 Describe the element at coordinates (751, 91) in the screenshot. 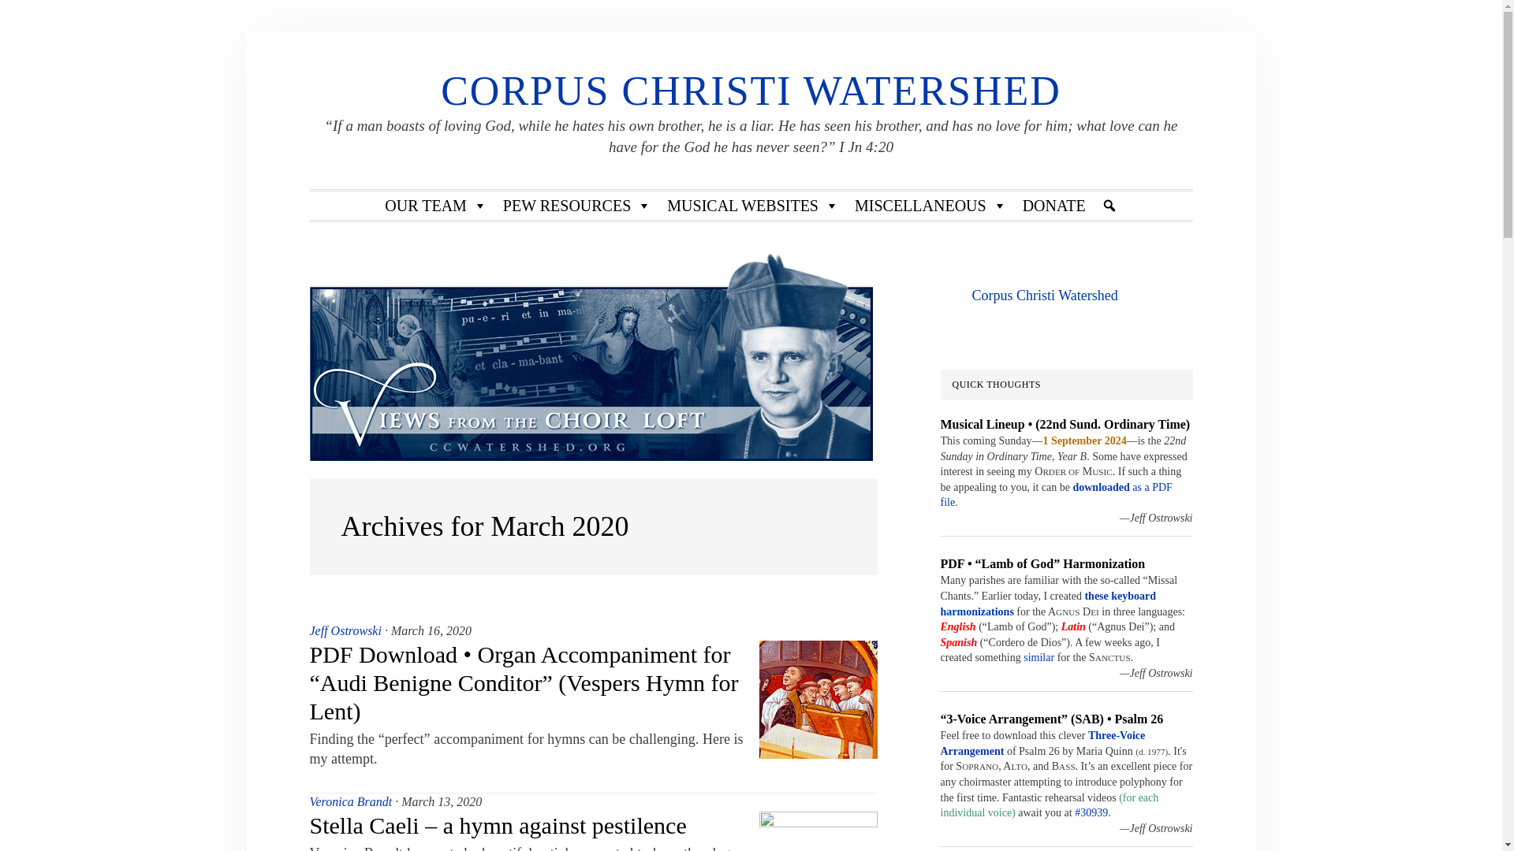

I see `CORPUS CHRISTI WATERSHED` at that location.